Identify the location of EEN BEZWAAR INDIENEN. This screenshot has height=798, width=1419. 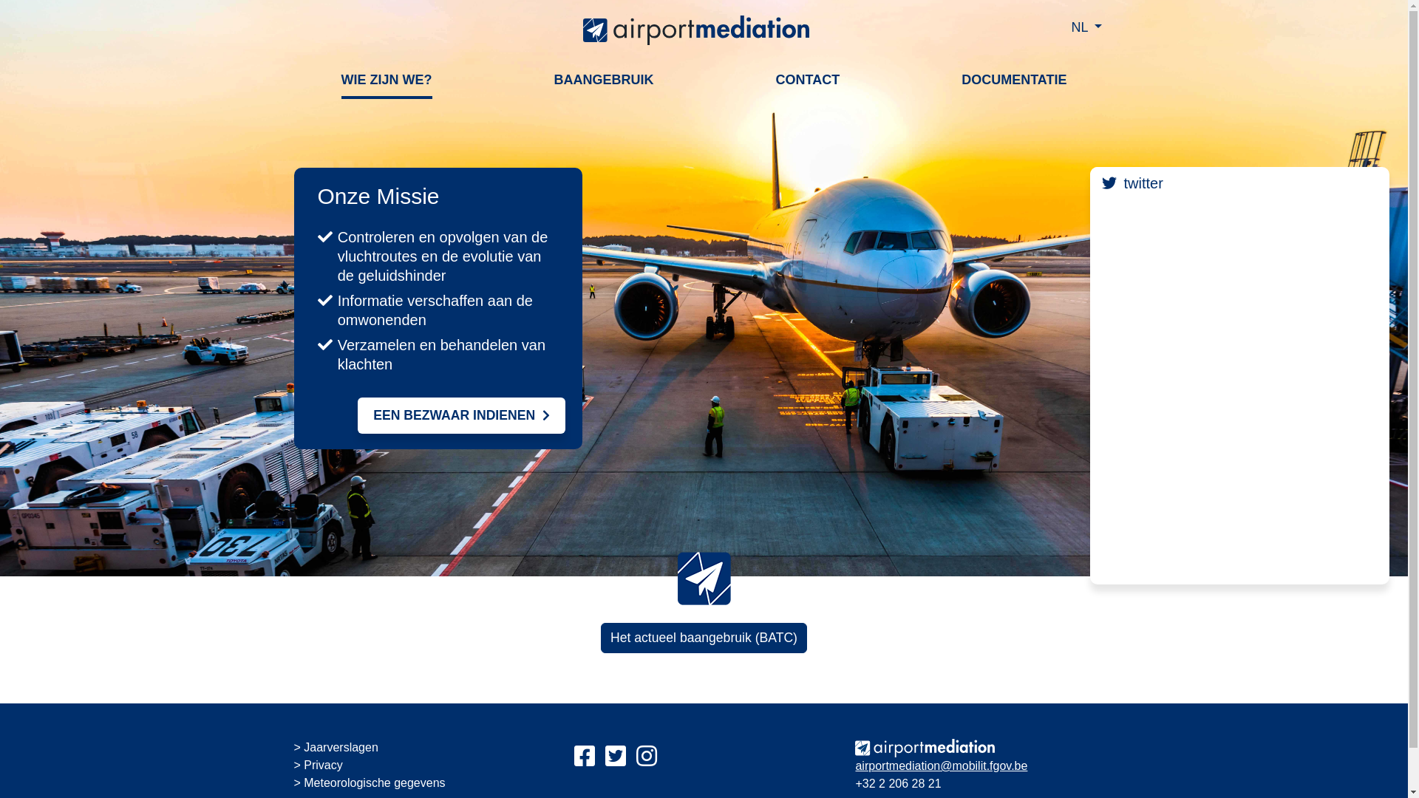
(461, 415).